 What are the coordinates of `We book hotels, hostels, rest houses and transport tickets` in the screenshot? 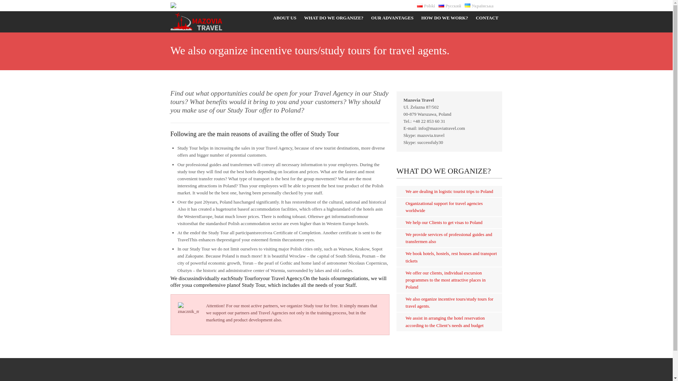 It's located at (451, 257).